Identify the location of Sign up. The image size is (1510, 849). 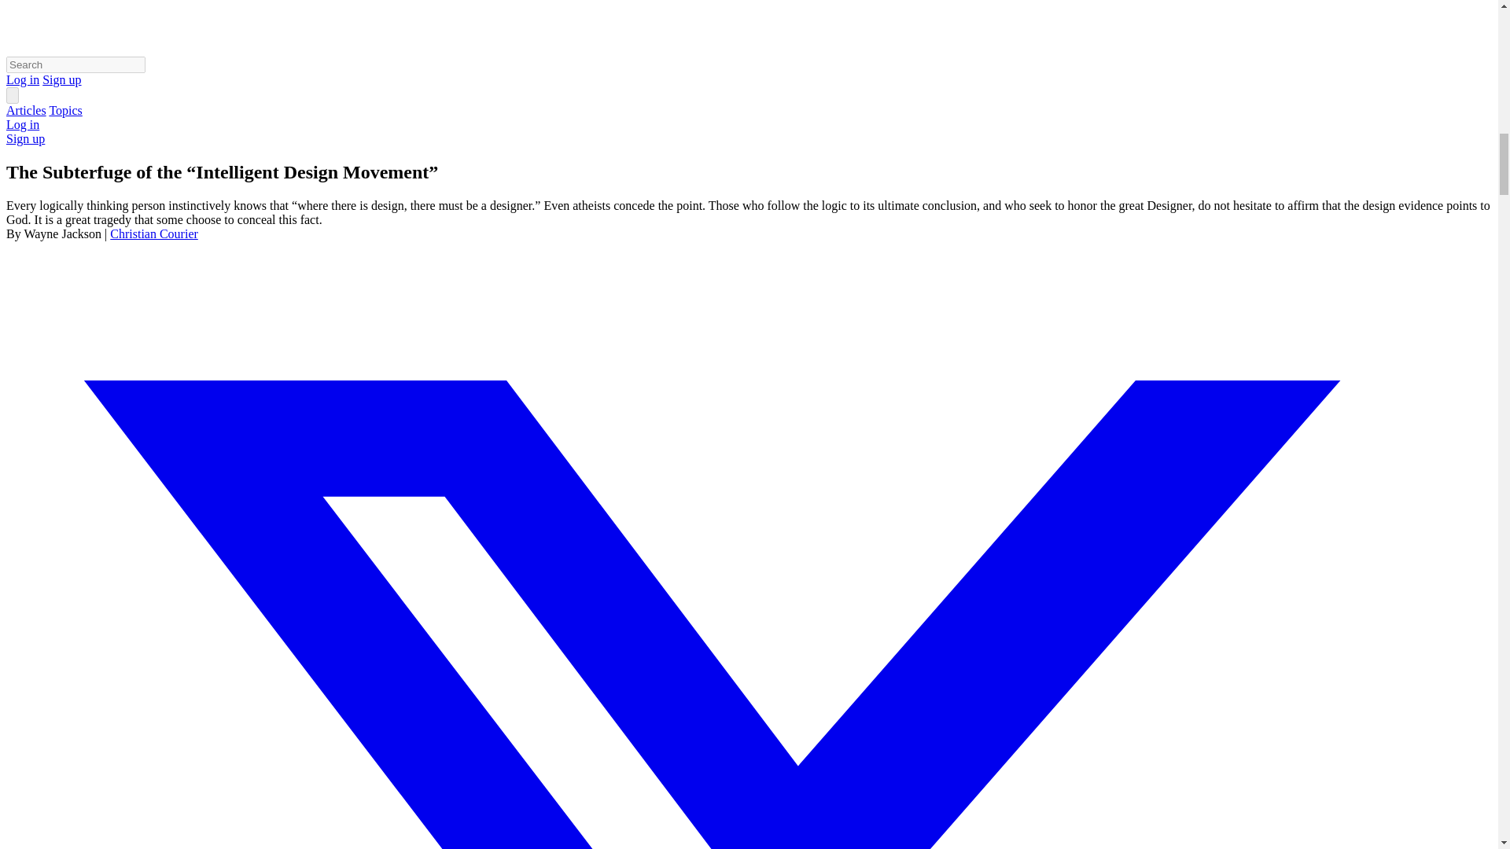
(61, 79).